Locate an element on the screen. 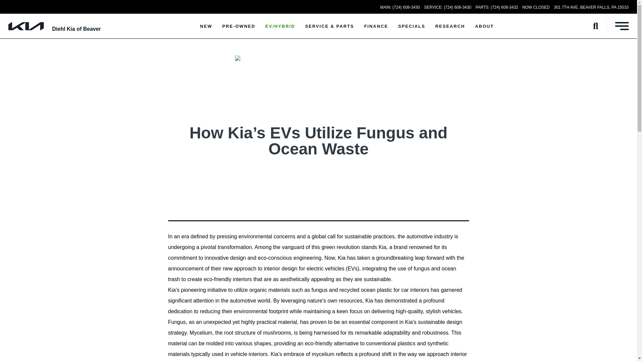 The height and width of the screenshot is (361, 642). Call Service at Diehl Kia of Beaver is located at coordinates (447, 7).